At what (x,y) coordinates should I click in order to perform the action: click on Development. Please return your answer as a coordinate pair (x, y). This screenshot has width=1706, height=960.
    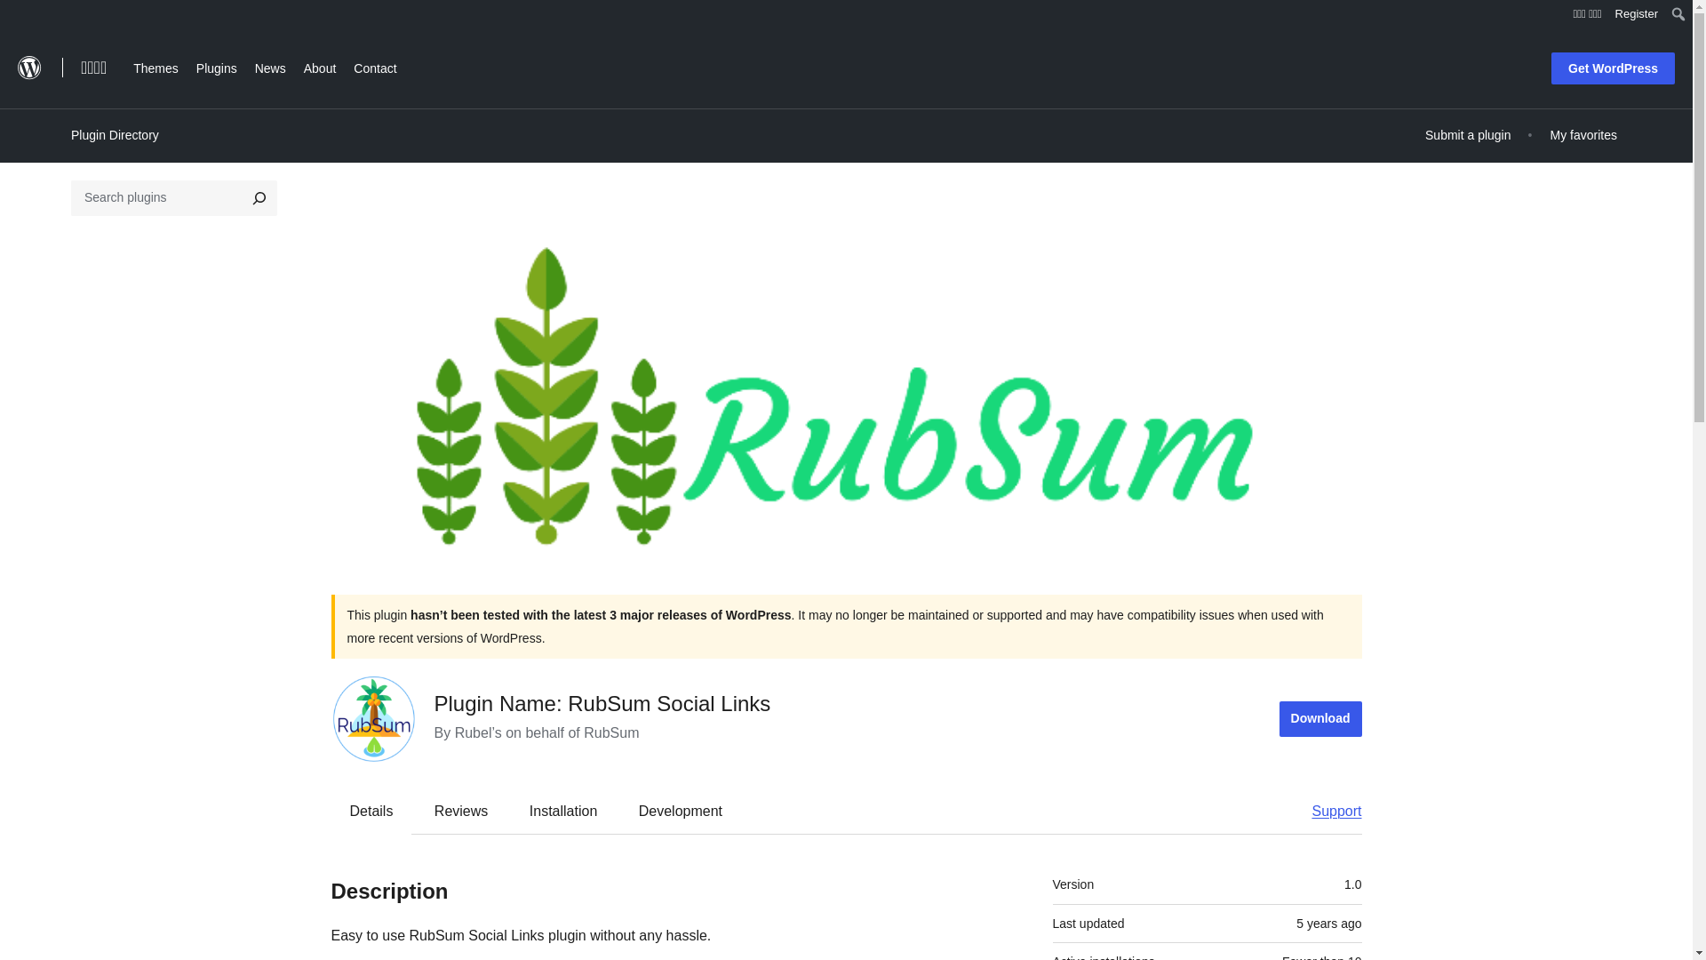
    Looking at the image, I should click on (681, 811).